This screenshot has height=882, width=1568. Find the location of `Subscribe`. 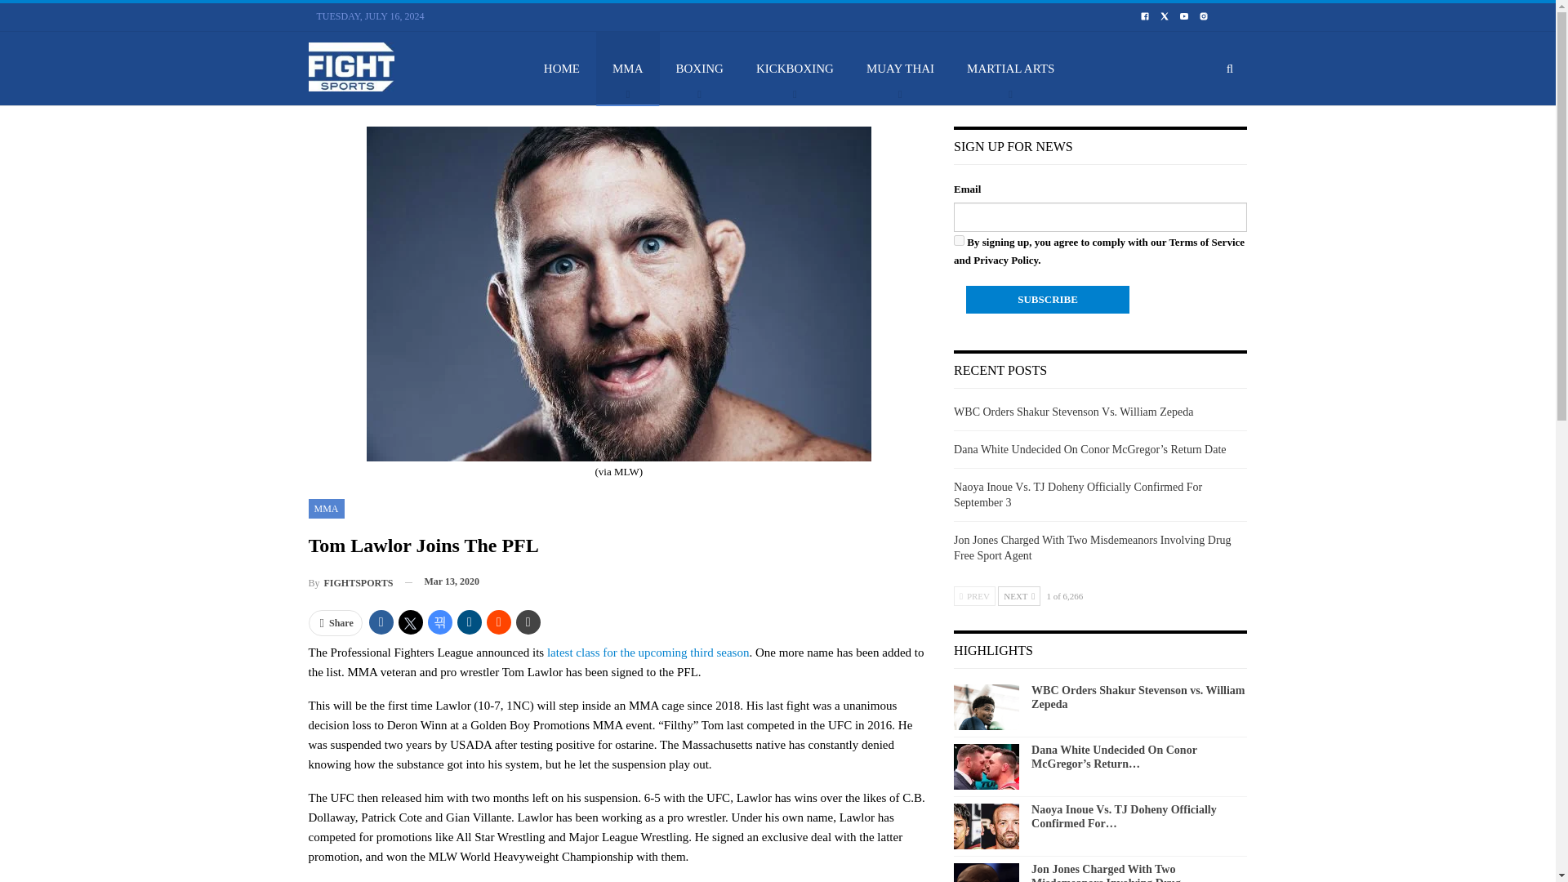

Subscribe is located at coordinates (1047, 299).